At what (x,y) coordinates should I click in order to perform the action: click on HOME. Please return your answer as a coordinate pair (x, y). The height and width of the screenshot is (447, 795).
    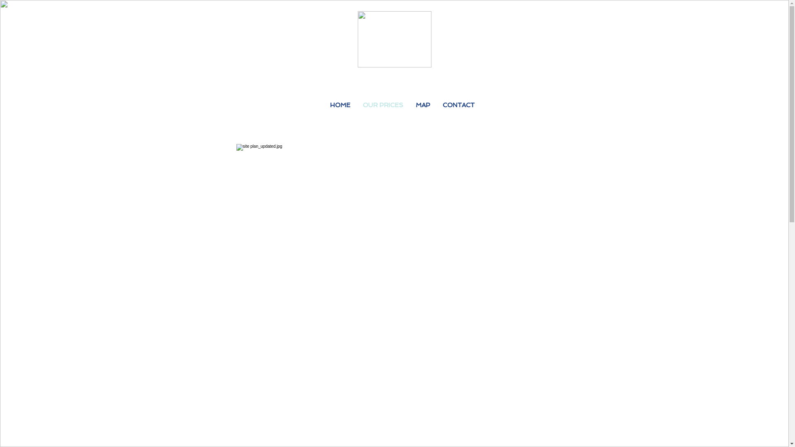
    Looking at the image, I should click on (340, 105).